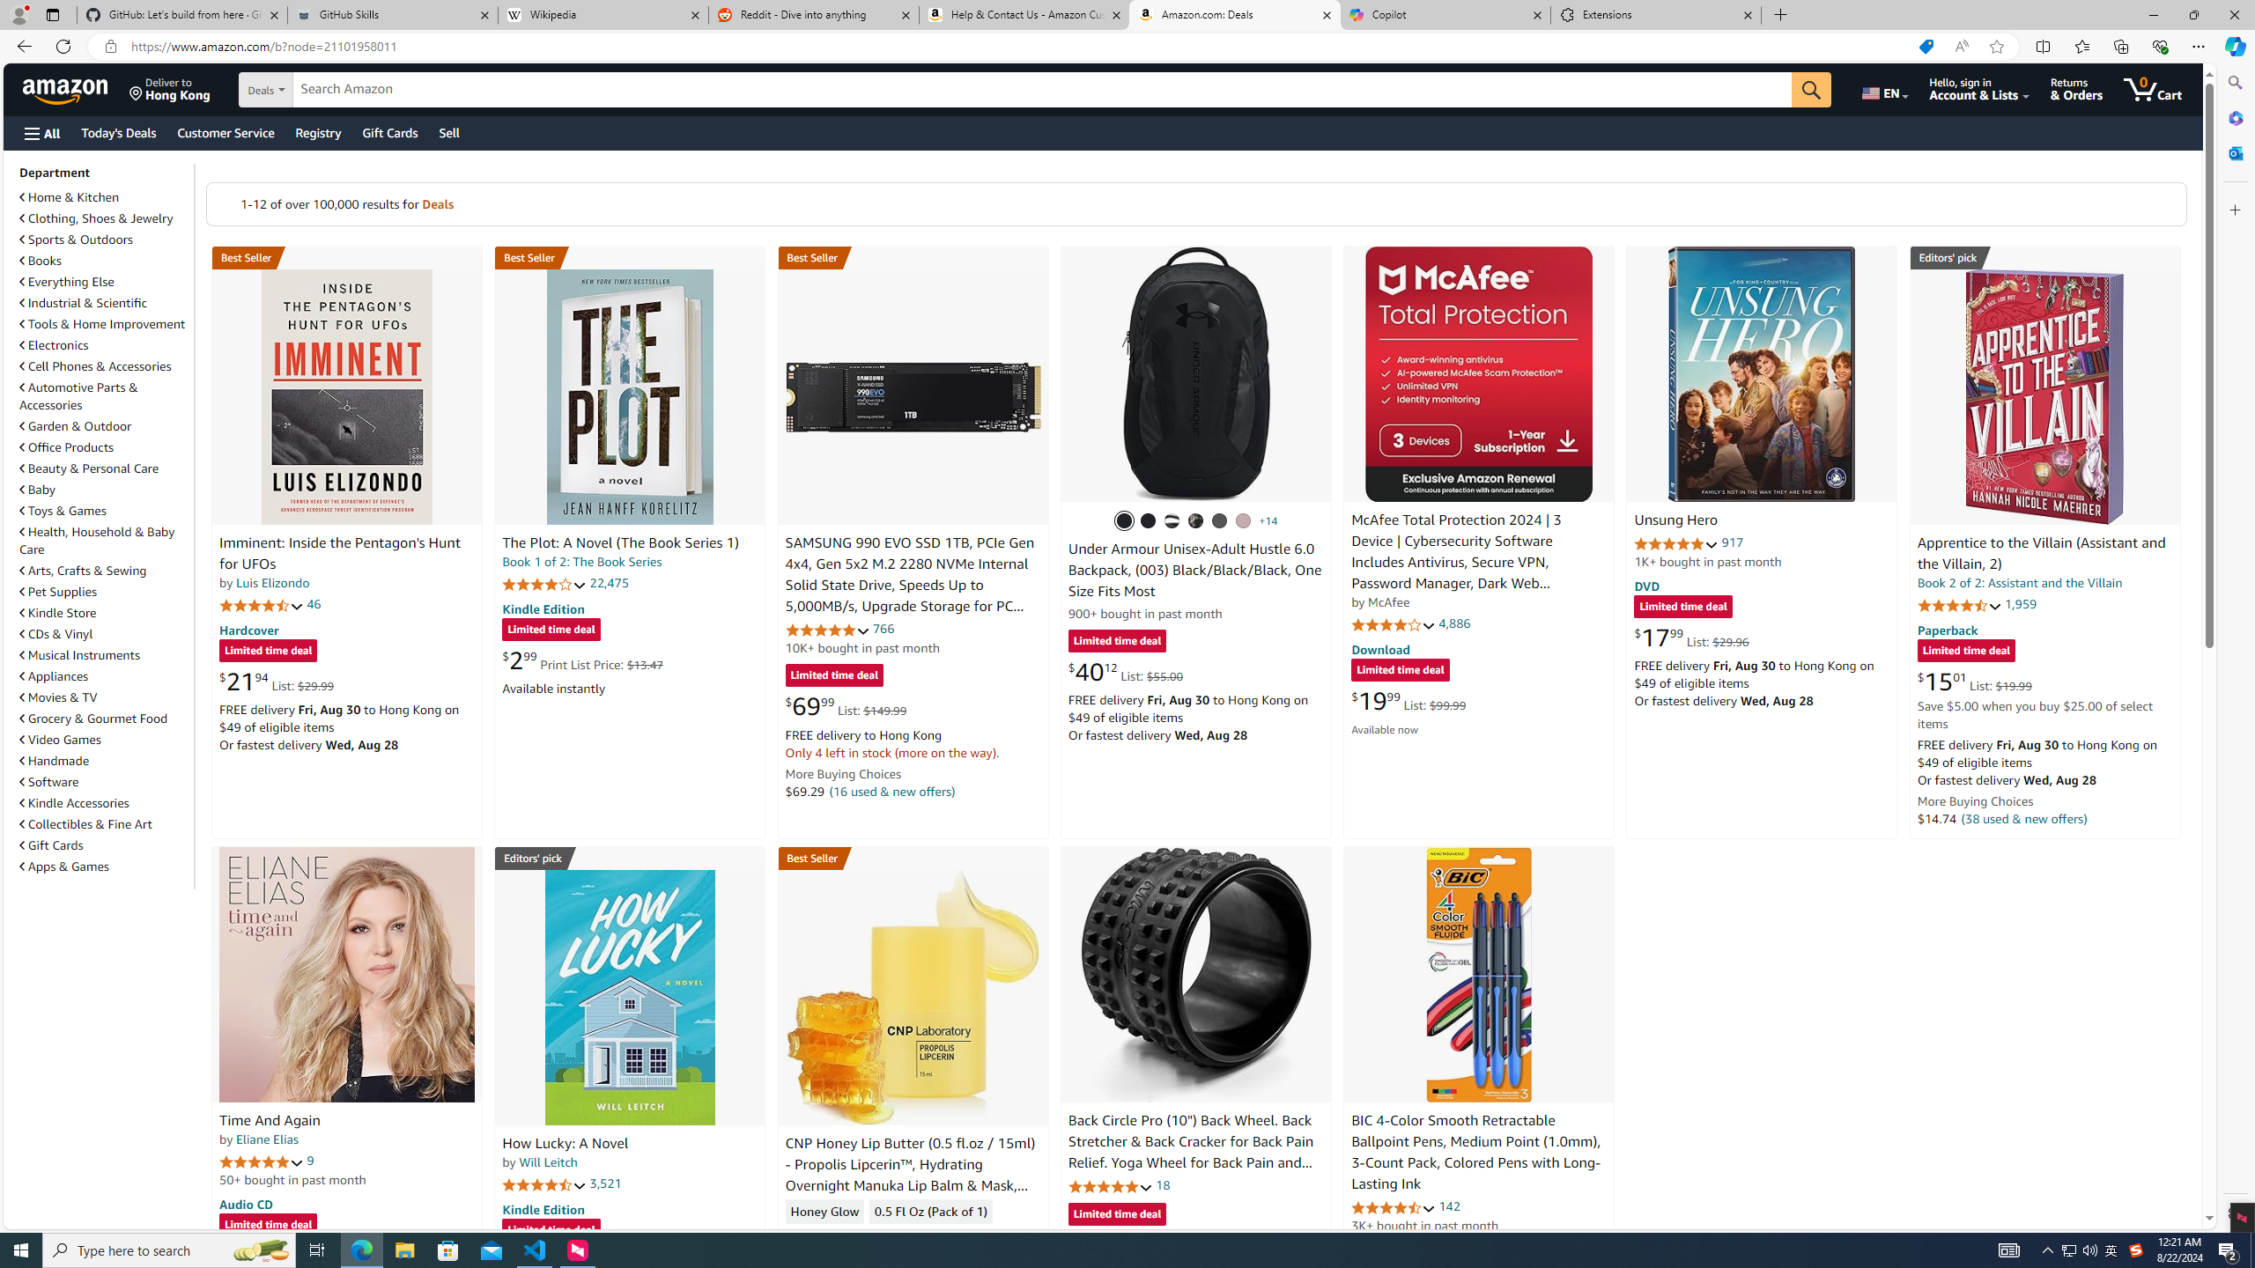 Image resolution: width=2255 pixels, height=1268 pixels. Describe the element at coordinates (2152, 89) in the screenshot. I see `0 items in cart` at that location.